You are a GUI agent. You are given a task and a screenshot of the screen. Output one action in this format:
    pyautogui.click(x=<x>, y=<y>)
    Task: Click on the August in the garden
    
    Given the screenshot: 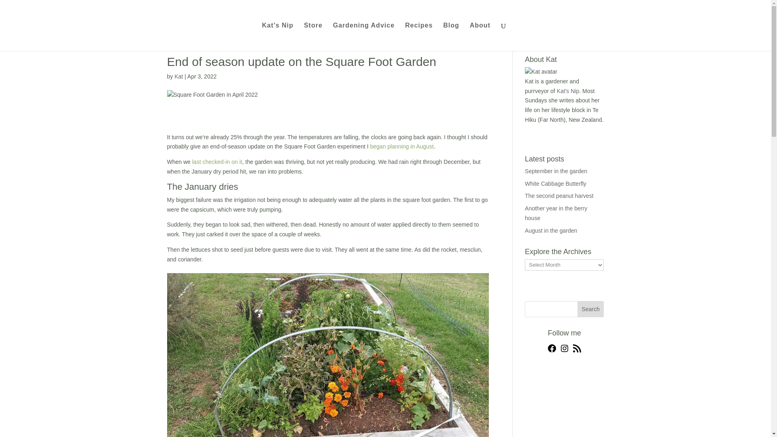 What is the action you would take?
    pyautogui.click(x=551, y=230)
    